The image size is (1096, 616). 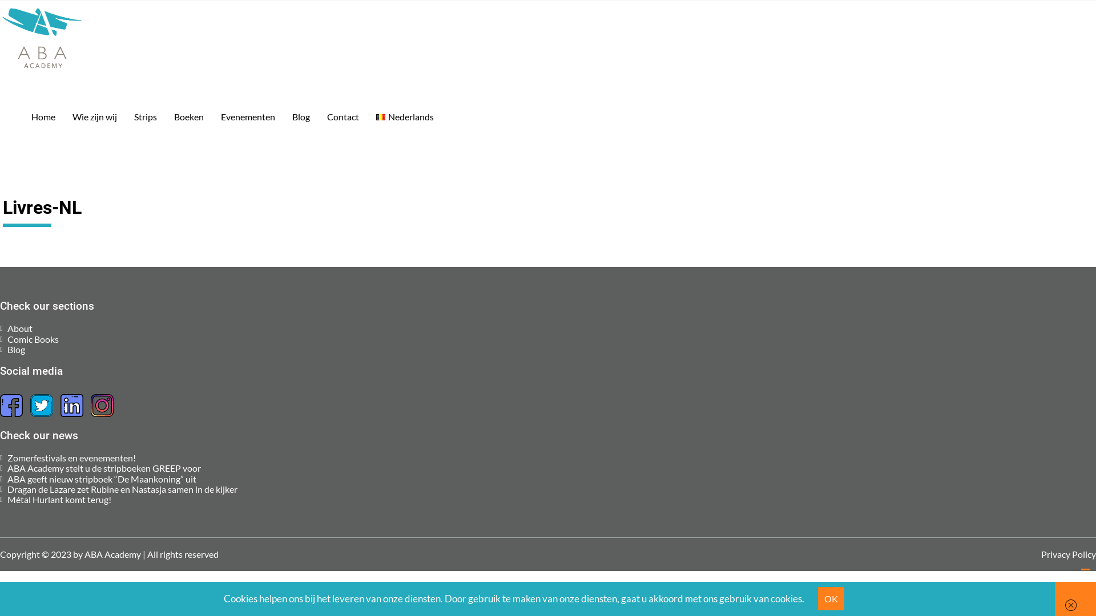 I want to click on ABA Academy, so click(x=29, y=89).